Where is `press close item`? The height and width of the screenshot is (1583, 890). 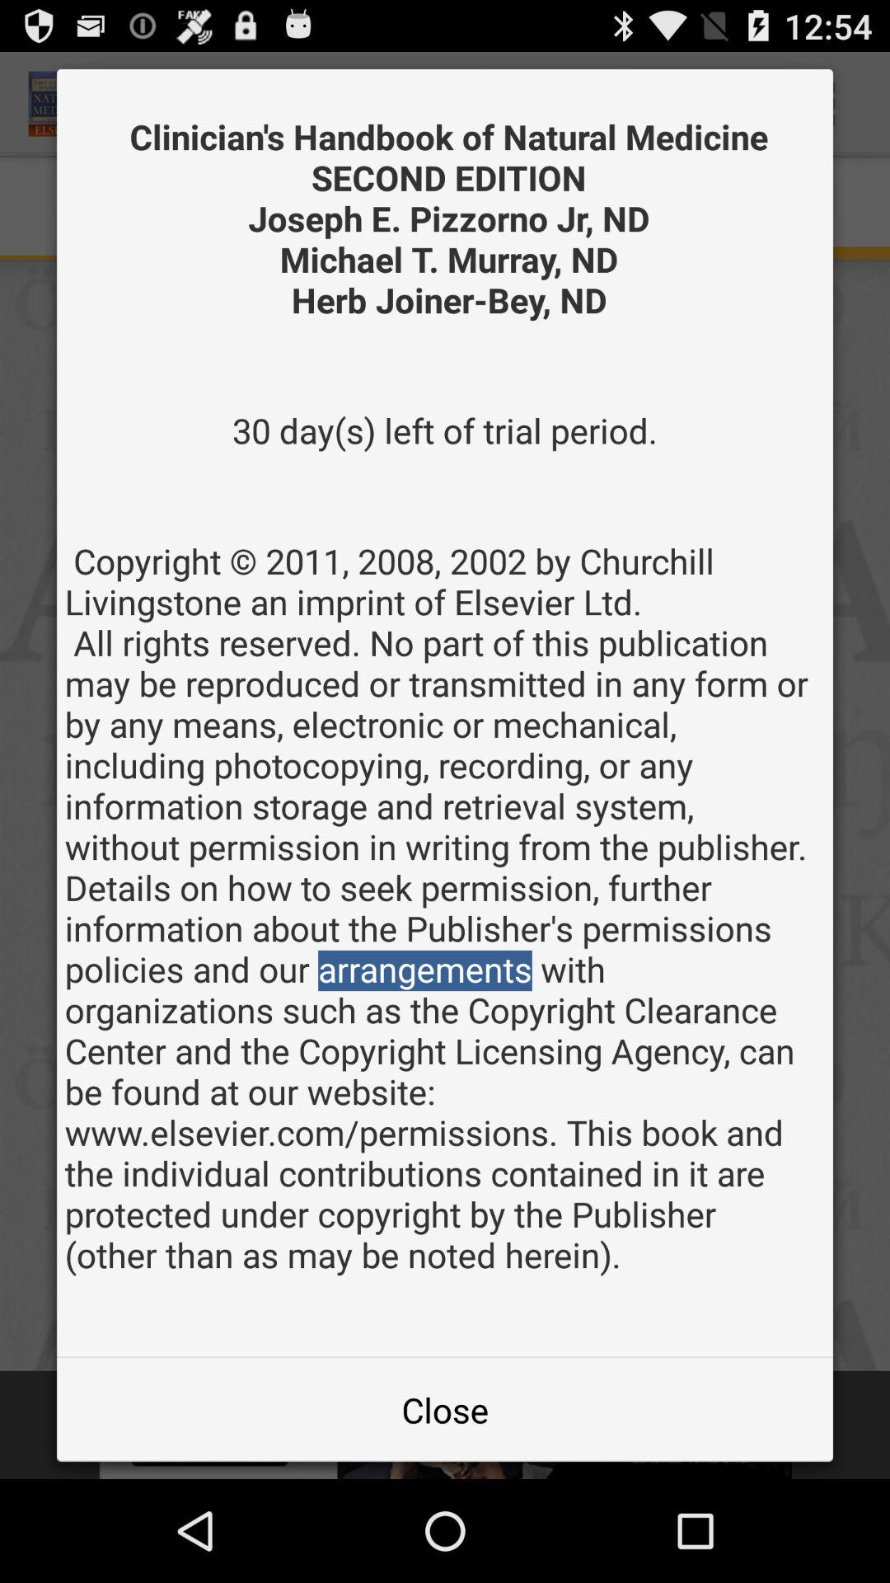 press close item is located at coordinates (445, 1410).